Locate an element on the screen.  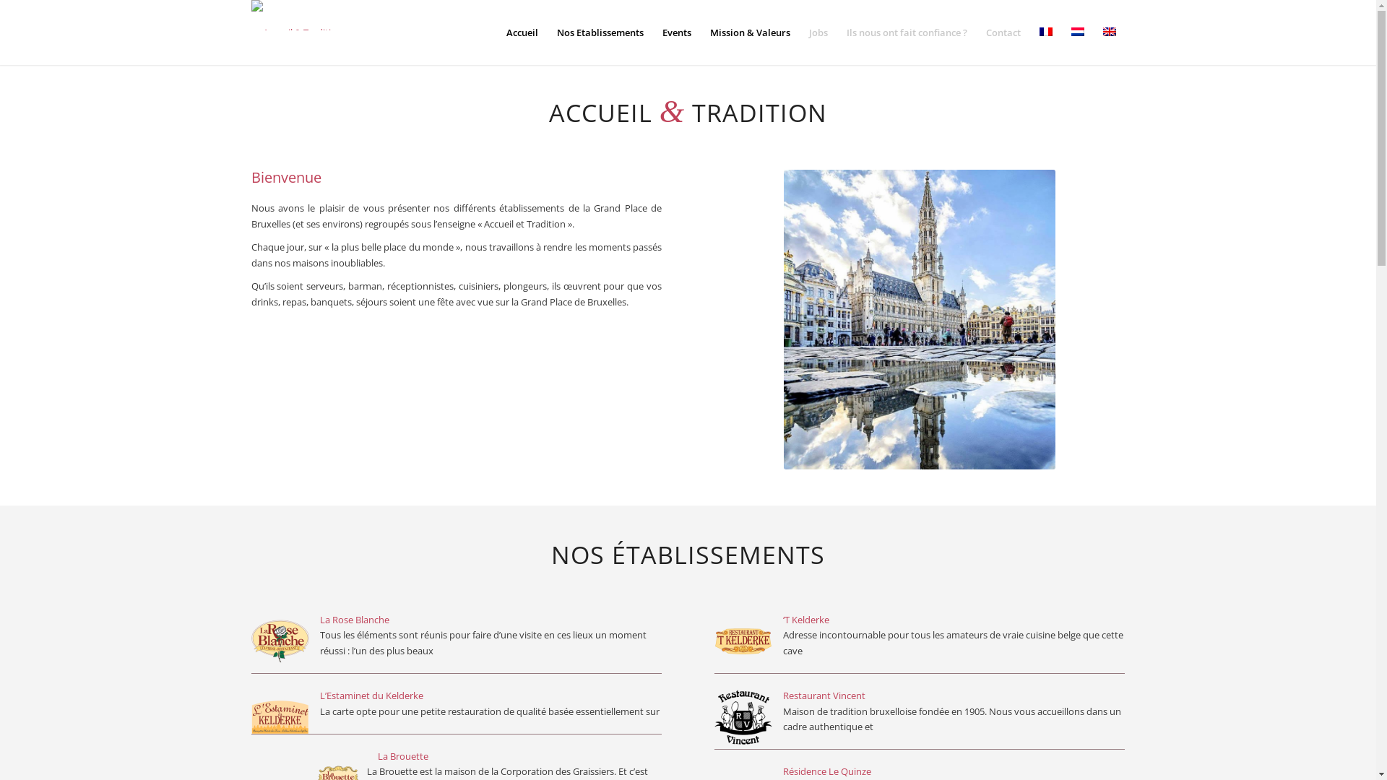
Events is located at coordinates (677, 32).